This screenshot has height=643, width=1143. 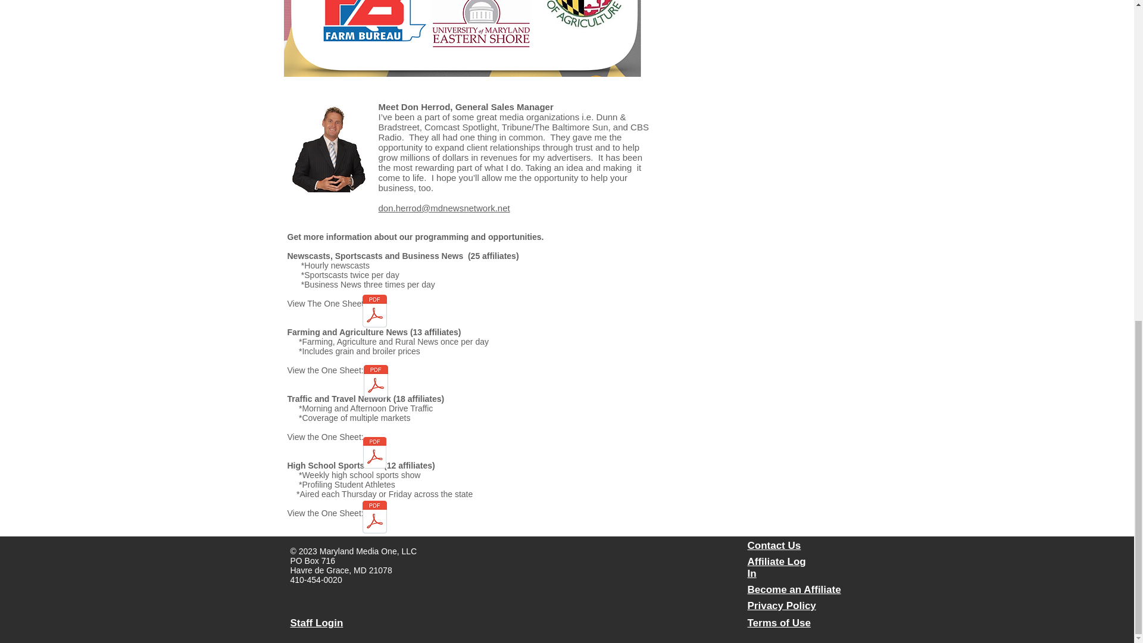 I want to click on Contact Us, so click(x=774, y=545).